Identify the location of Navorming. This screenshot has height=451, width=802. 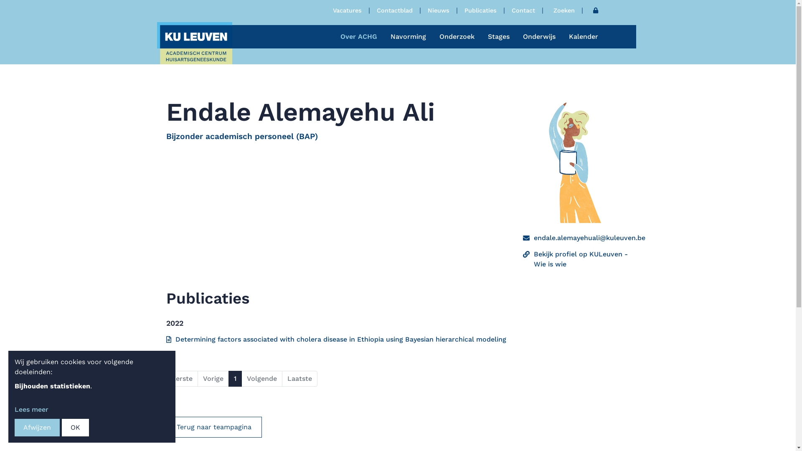
(408, 37).